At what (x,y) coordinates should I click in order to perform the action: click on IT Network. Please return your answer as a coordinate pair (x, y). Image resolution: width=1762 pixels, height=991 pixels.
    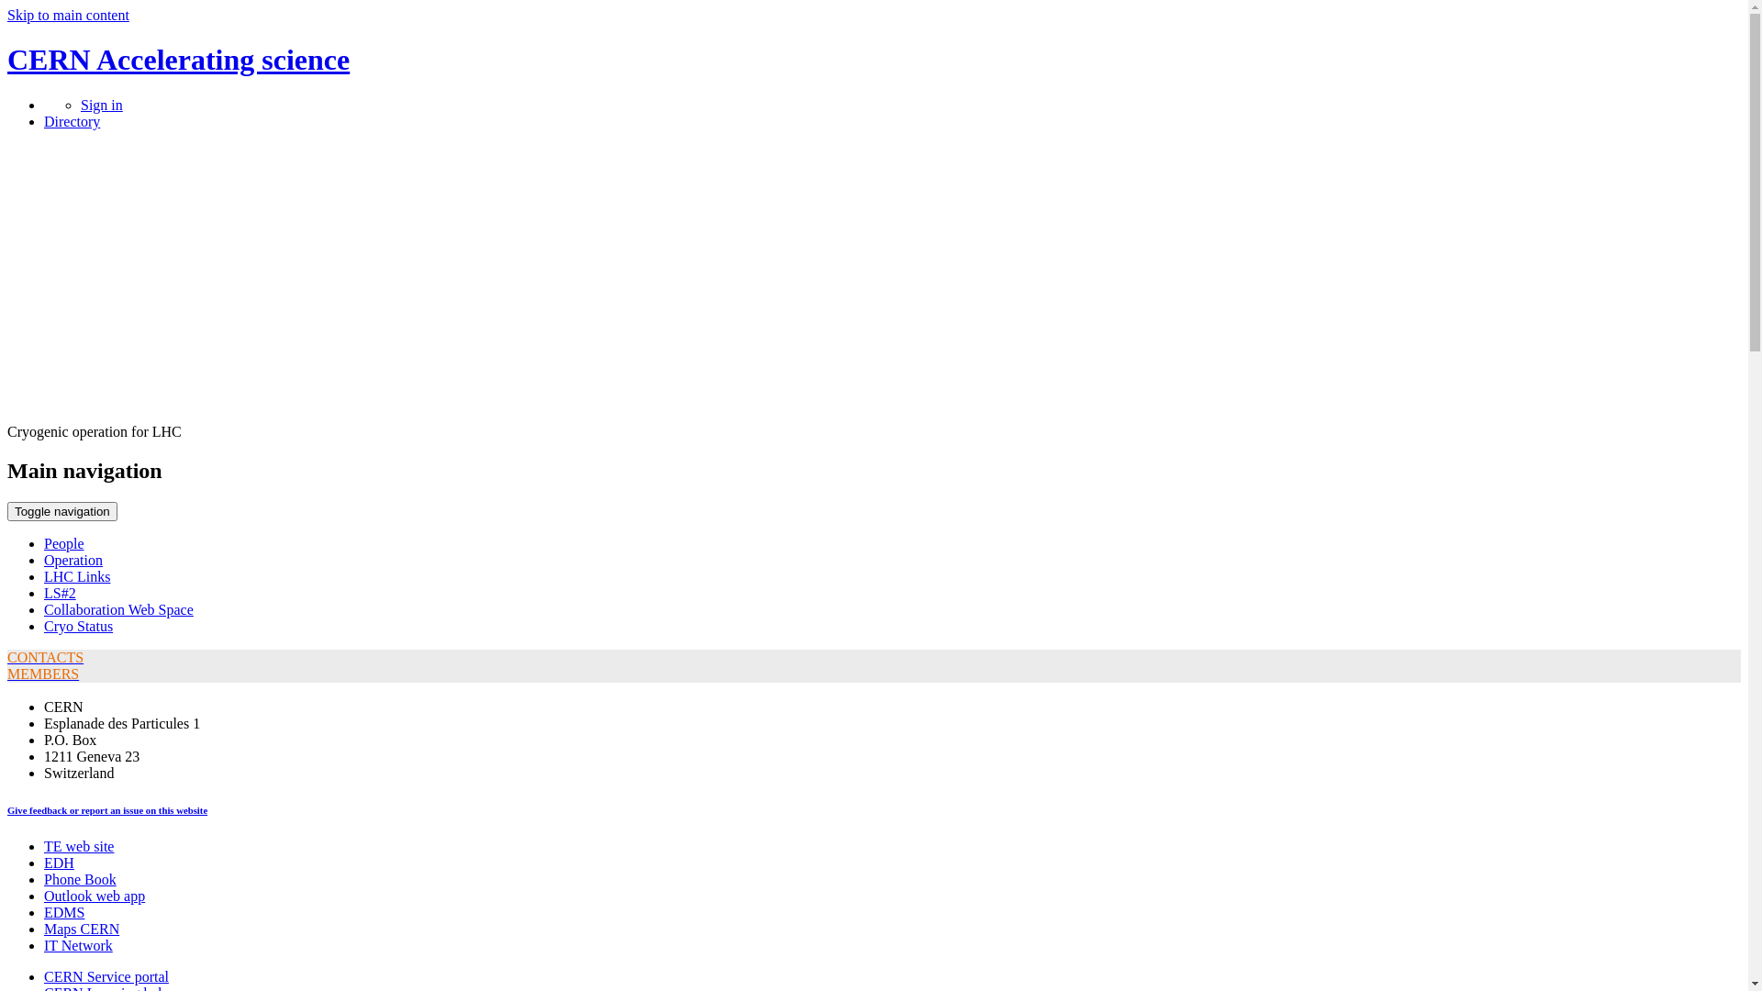
    Looking at the image, I should click on (78, 945).